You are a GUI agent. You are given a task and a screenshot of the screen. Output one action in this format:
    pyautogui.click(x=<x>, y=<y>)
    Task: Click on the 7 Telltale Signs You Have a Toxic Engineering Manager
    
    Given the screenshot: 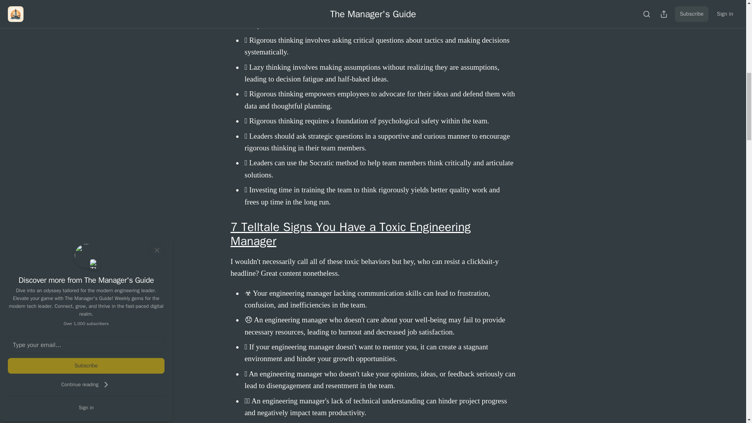 What is the action you would take?
    pyautogui.click(x=350, y=234)
    